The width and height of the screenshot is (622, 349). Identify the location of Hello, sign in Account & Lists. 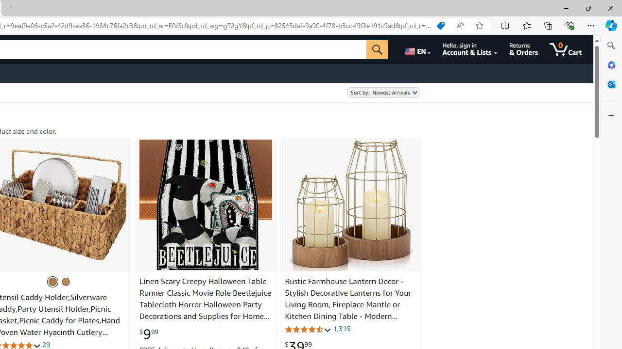
(470, 49).